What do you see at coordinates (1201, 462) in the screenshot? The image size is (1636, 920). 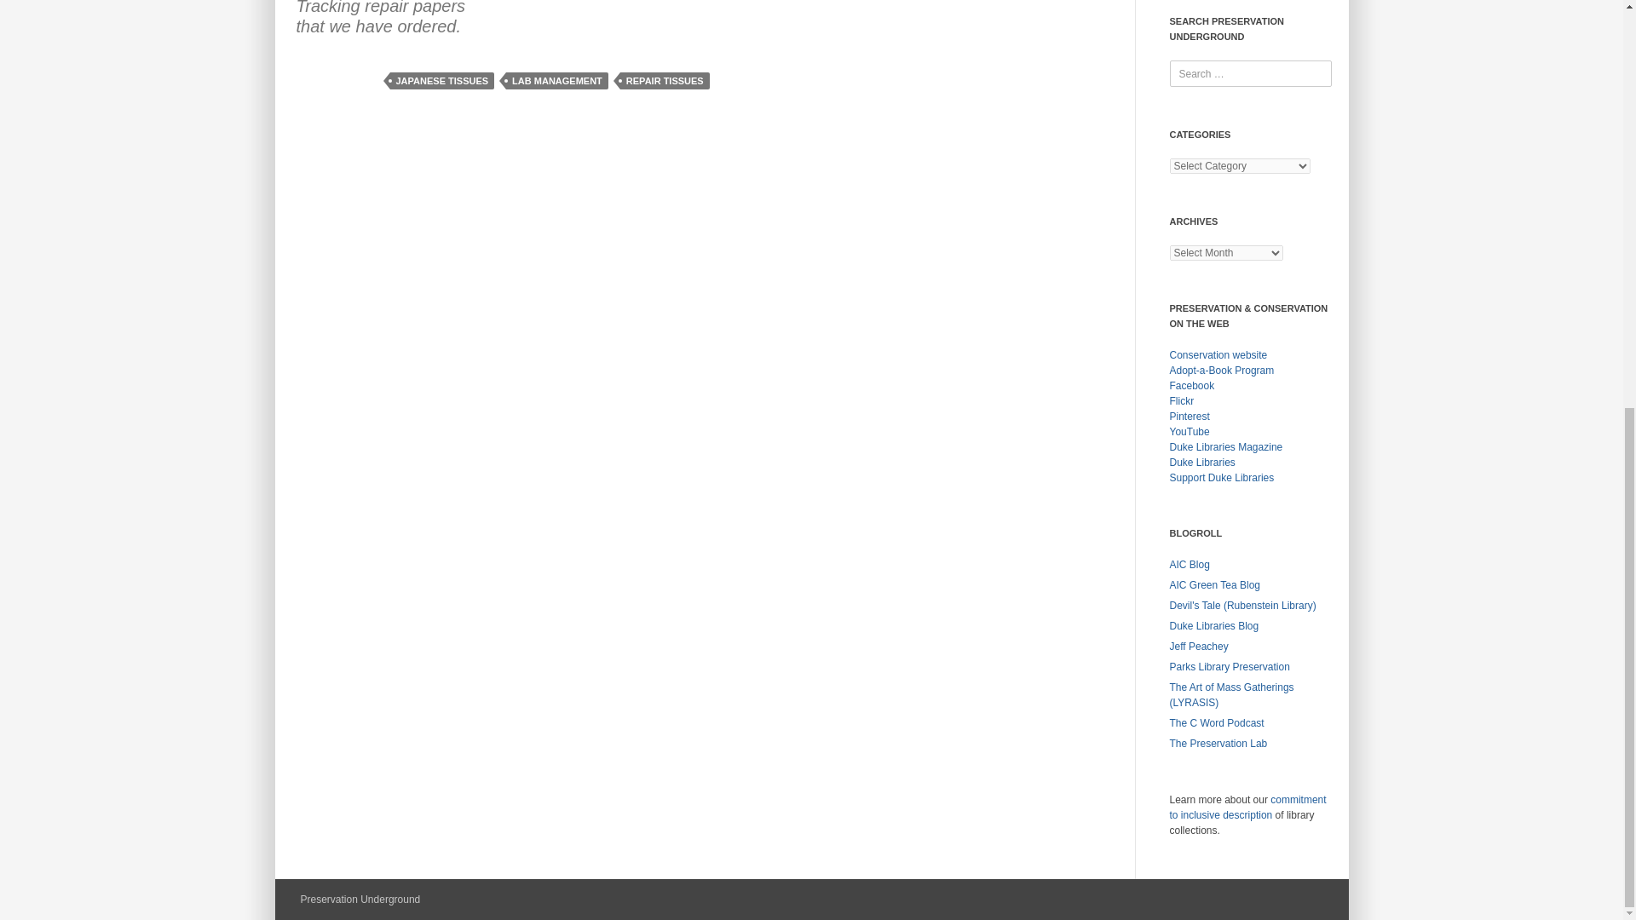 I see `Duke Libraries` at bounding box center [1201, 462].